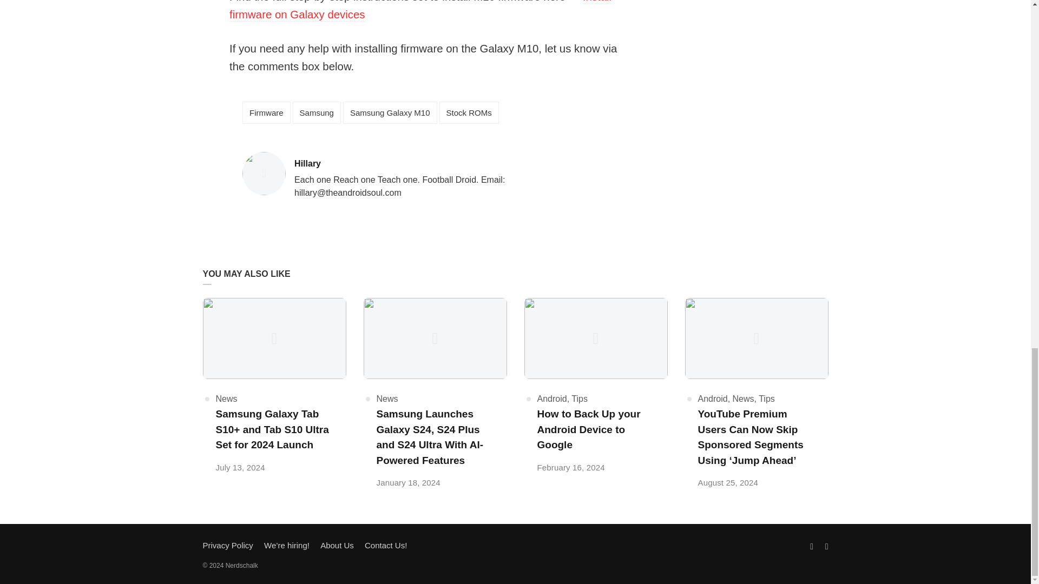 The image size is (1039, 584). What do you see at coordinates (551, 399) in the screenshot?
I see `Firmware` at bounding box center [551, 399].